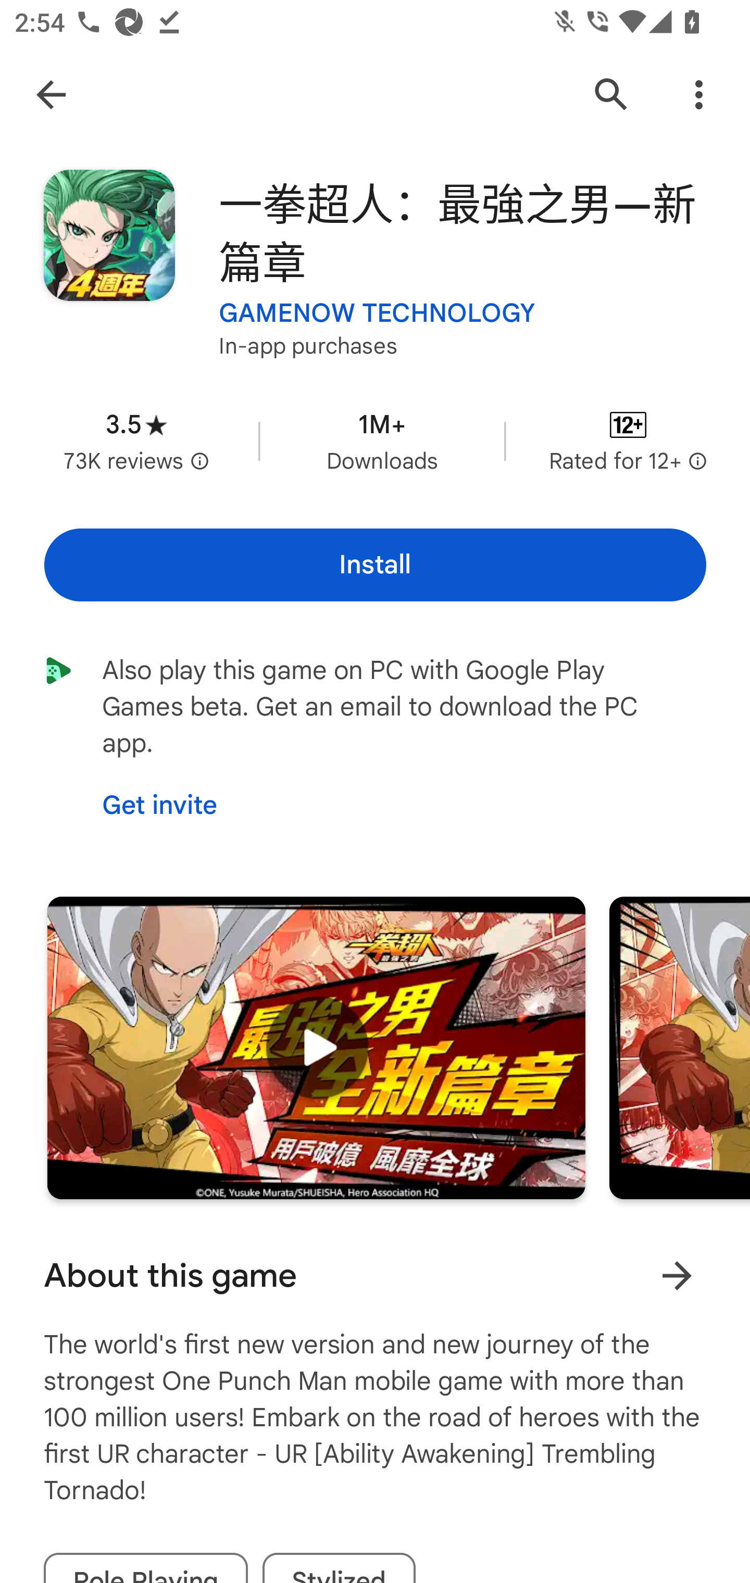  What do you see at coordinates (51, 95) in the screenshot?
I see `Navigate up` at bounding box center [51, 95].